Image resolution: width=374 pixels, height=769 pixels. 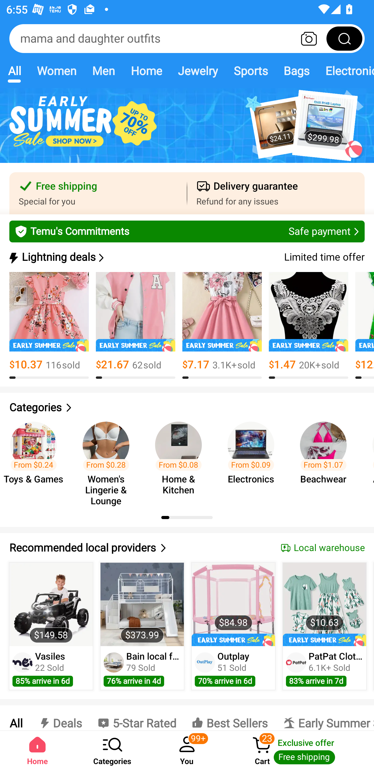 What do you see at coordinates (181, 459) in the screenshot?
I see `From $0.08 Home & Kitchen` at bounding box center [181, 459].